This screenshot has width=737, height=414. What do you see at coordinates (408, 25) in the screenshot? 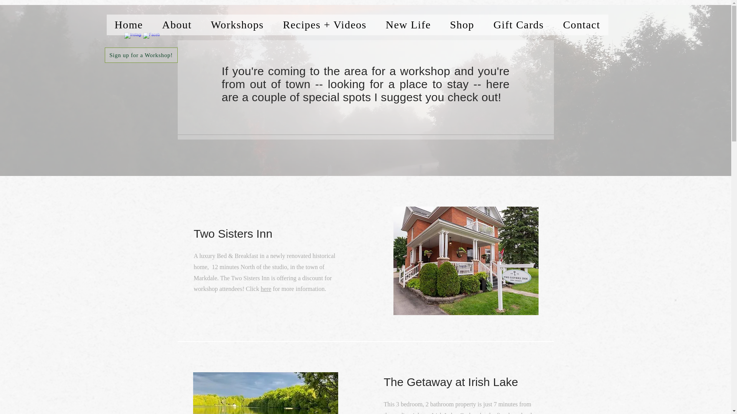
I see `New Life` at bounding box center [408, 25].